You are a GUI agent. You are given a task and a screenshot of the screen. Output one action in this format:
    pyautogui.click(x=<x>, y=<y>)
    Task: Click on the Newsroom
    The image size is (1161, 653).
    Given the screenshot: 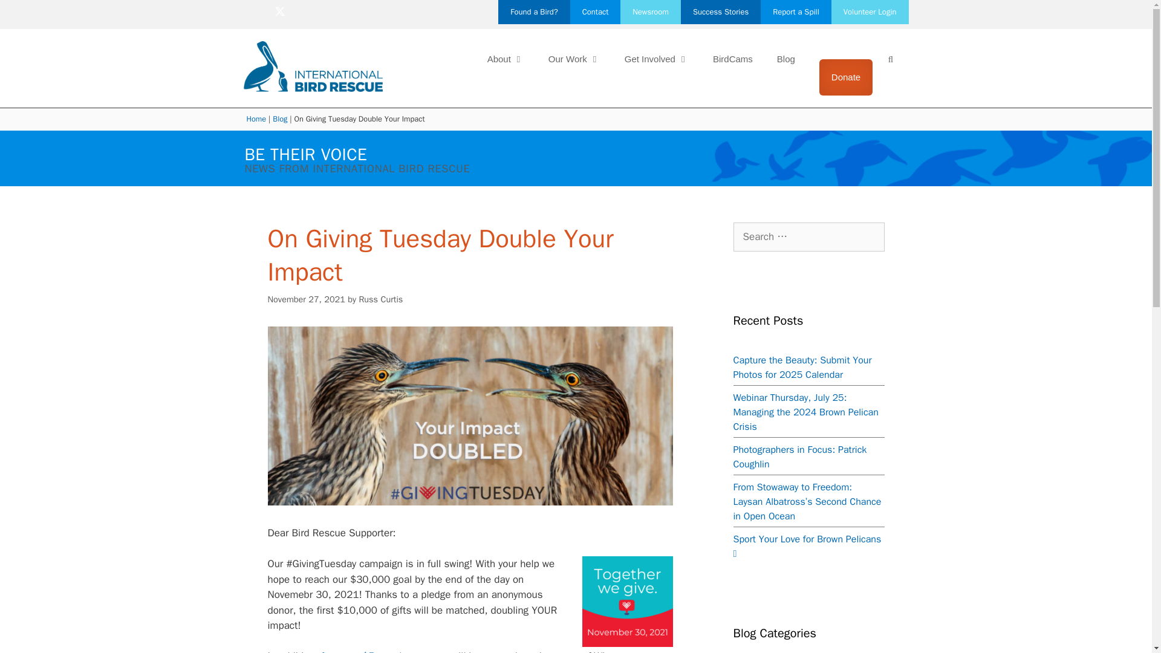 What is the action you would take?
    pyautogui.click(x=650, y=12)
    